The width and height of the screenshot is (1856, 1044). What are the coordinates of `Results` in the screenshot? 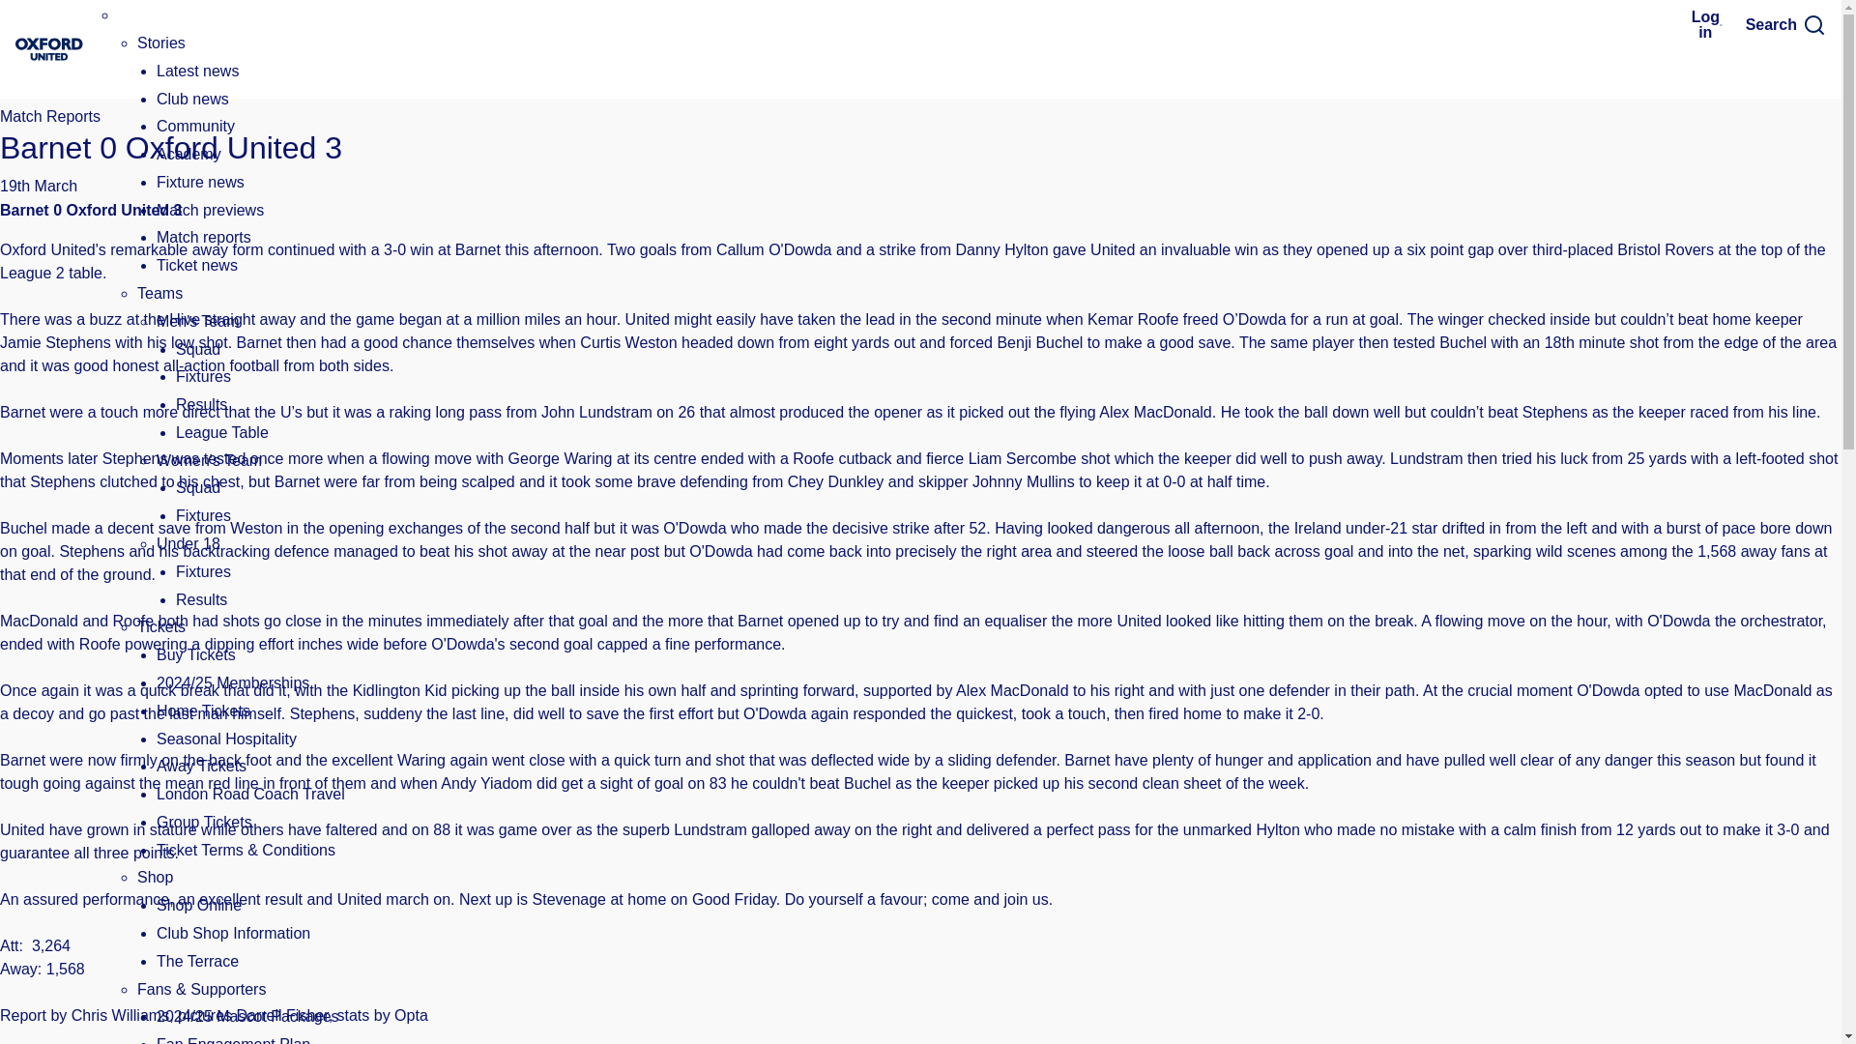 It's located at (201, 404).